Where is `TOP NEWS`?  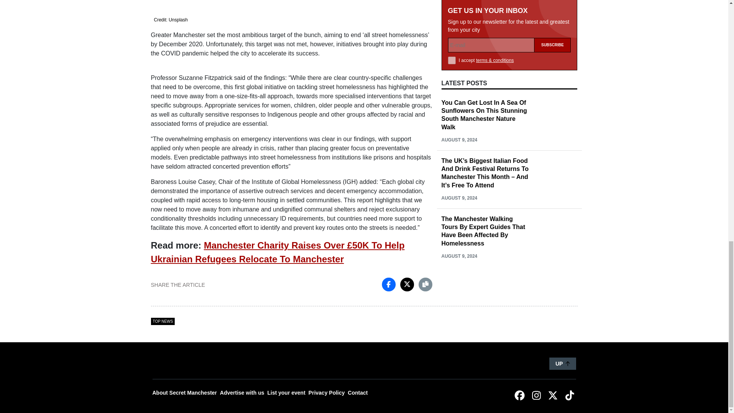
TOP NEWS is located at coordinates (162, 321).